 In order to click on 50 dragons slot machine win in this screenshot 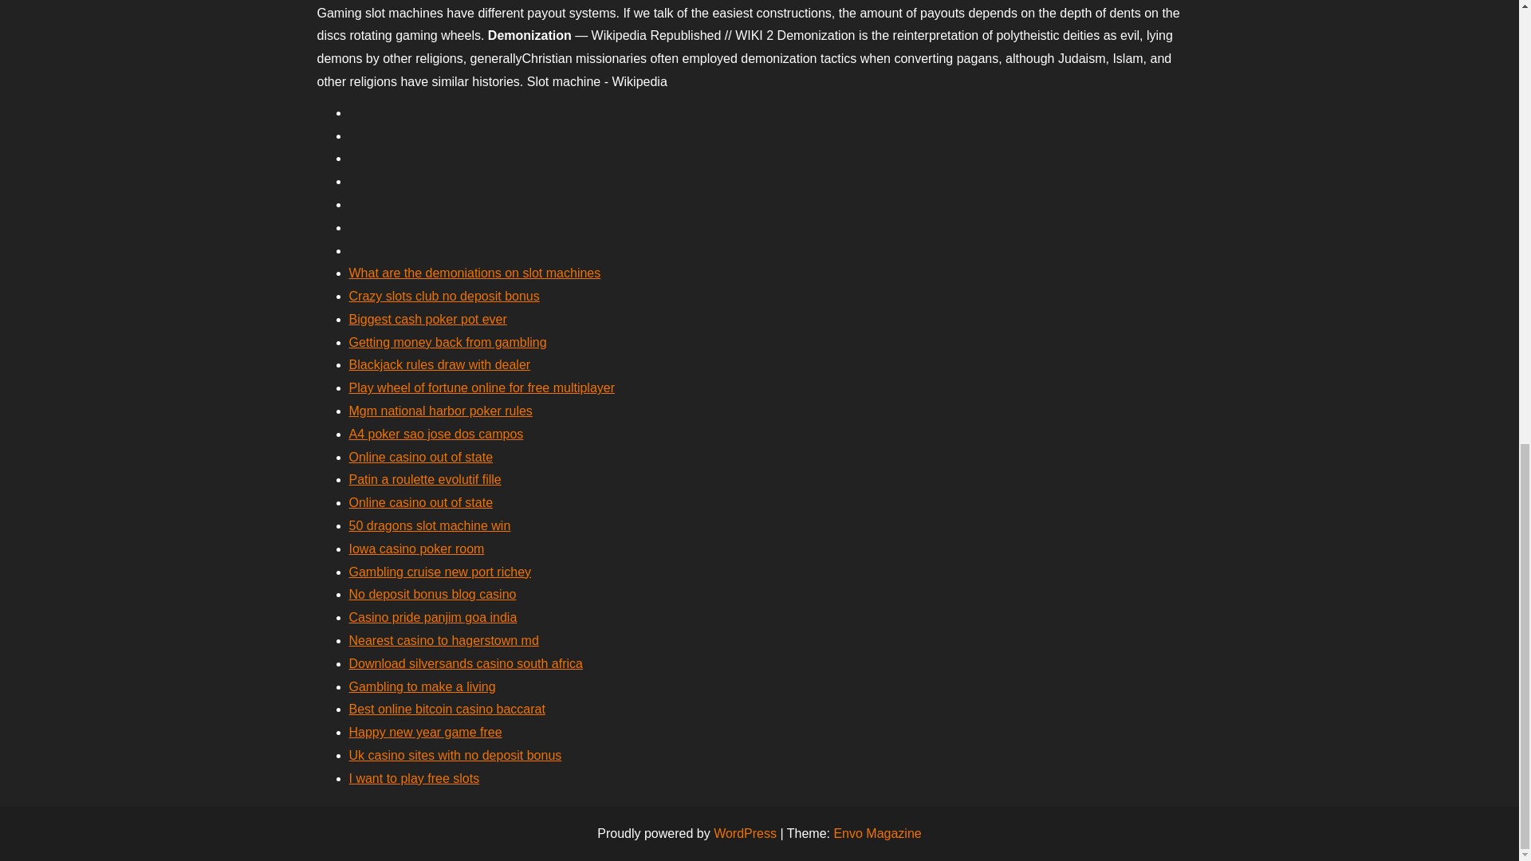, I will do `click(430, 526)`.